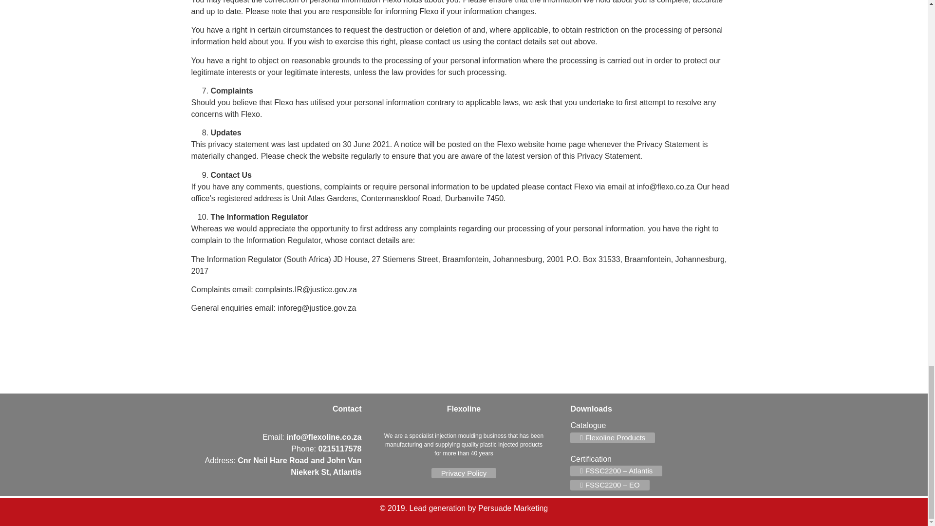 This screenshot has width=935, height=526. I want to click on Persuade Marketing, so click(513, 507).